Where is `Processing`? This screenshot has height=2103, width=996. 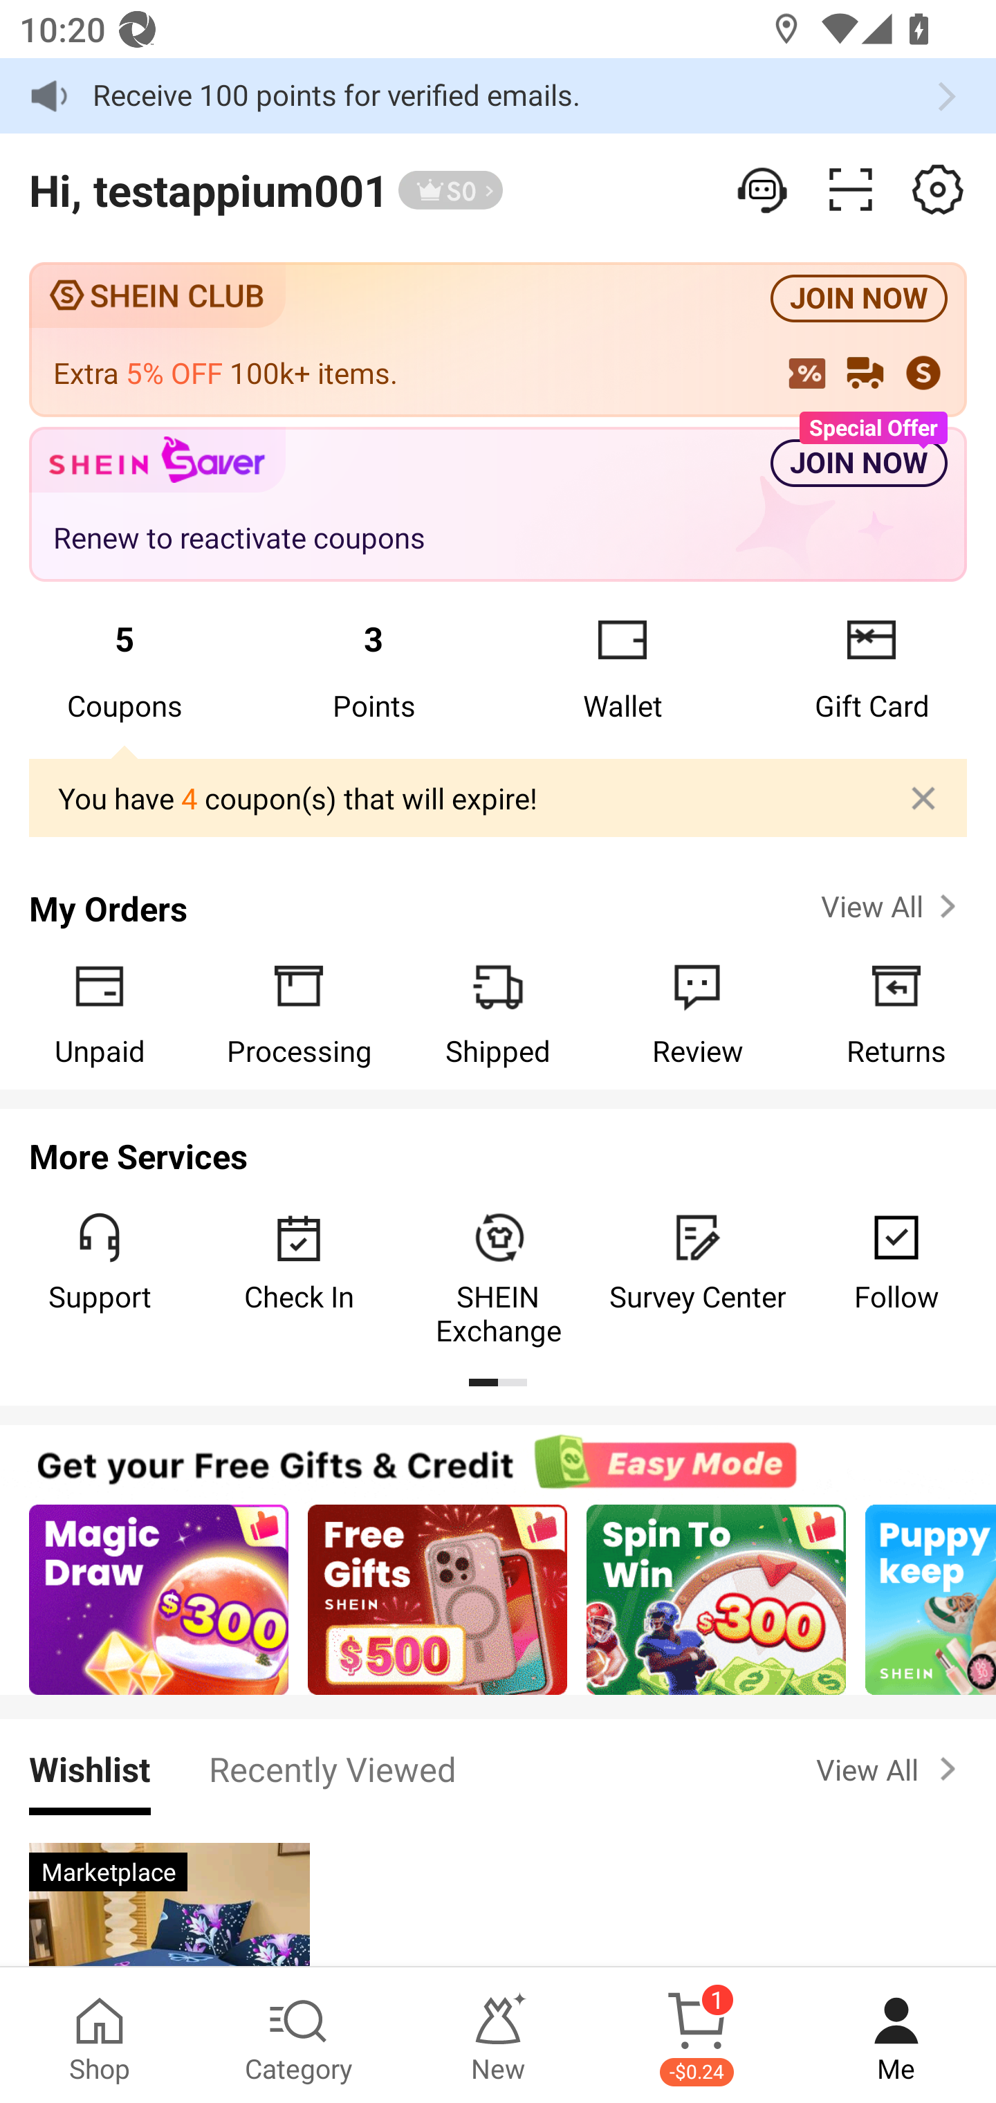 Processing is located at coordinates (299, 1012).